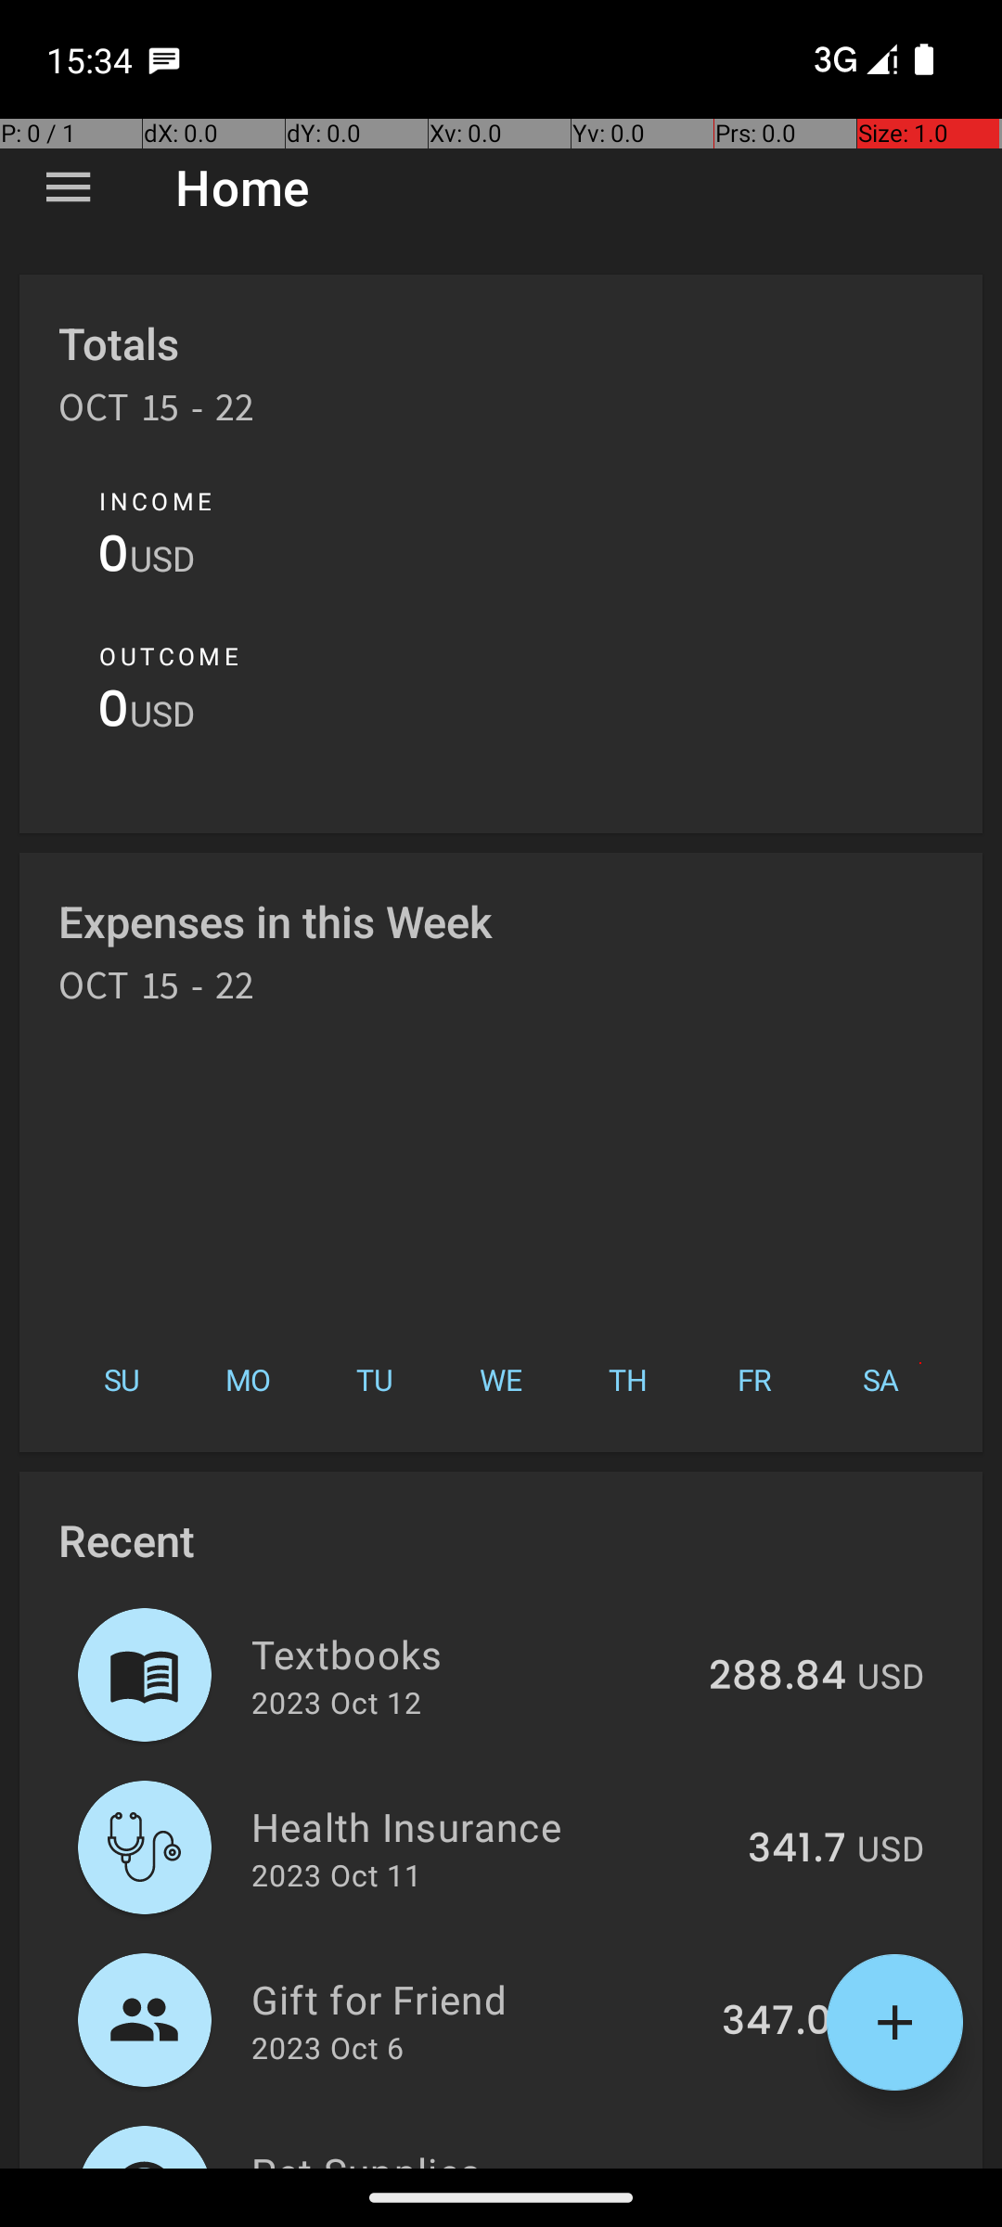 This screenshot has height=2227, width=1002. Describe the element at coordinates (489, 1826) in the screenshot. I see `Health Insurance` at that location.